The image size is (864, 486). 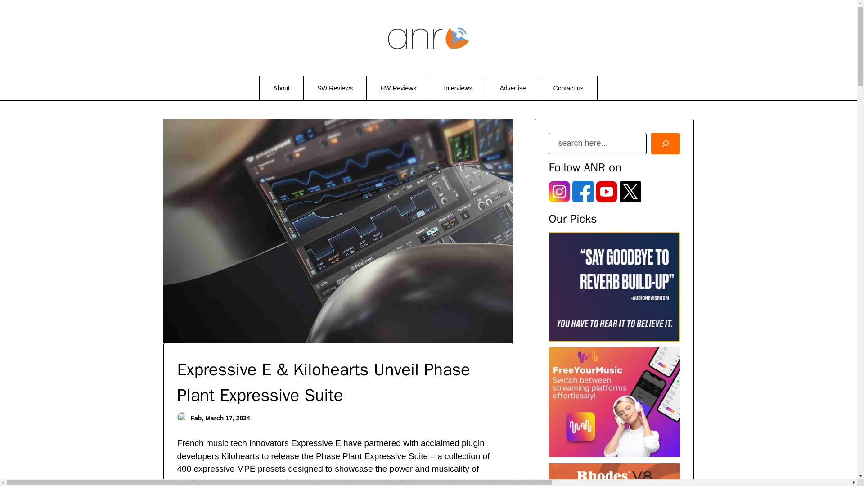 I want to click on Advertise, so click(x=512, y=88).